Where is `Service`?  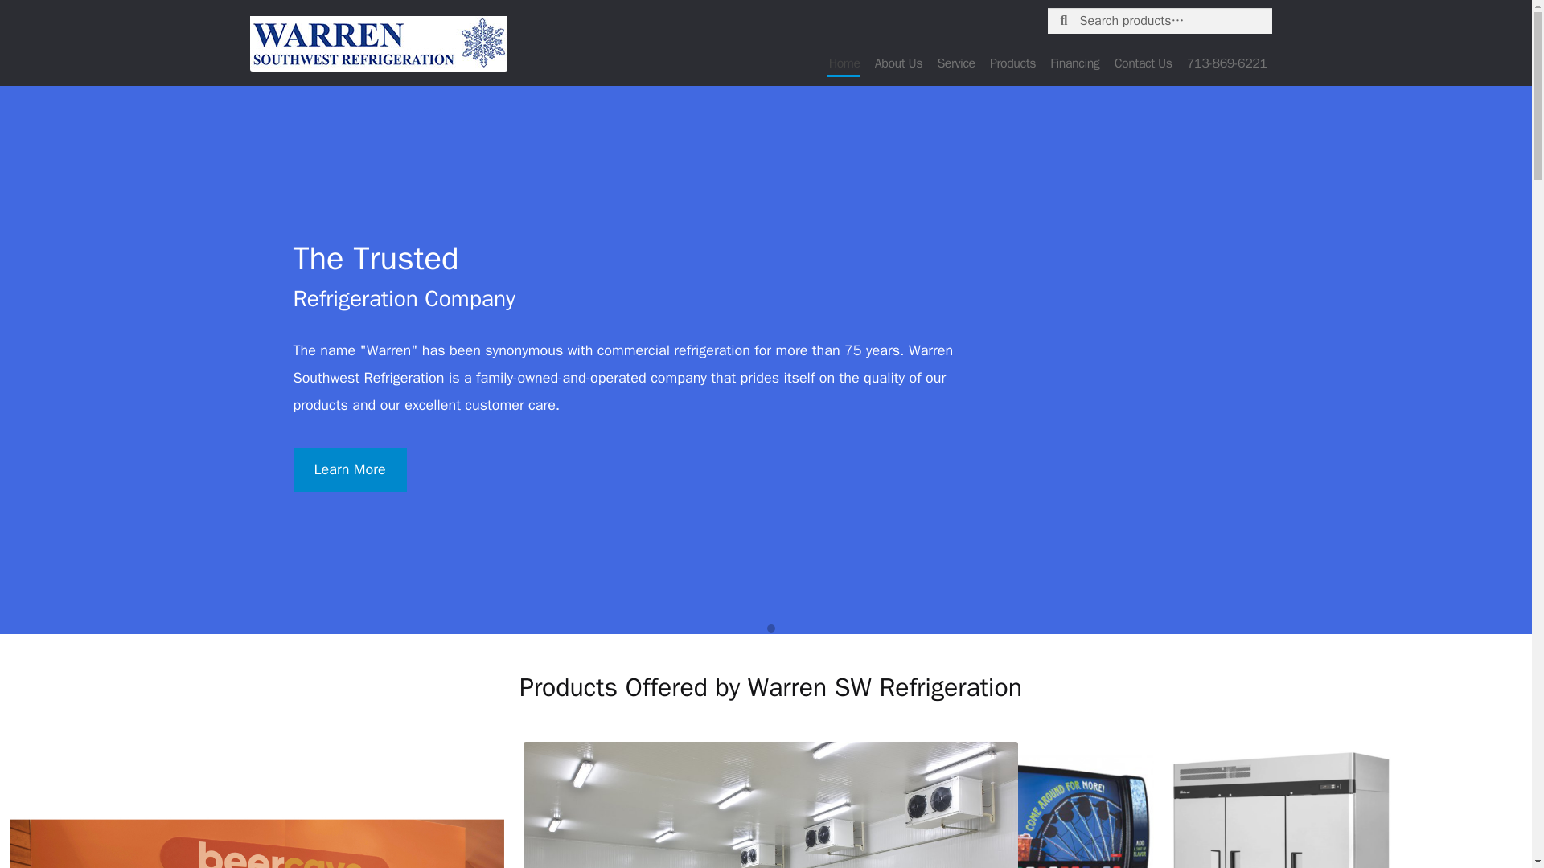
Service is located at coordinates (955, 63).